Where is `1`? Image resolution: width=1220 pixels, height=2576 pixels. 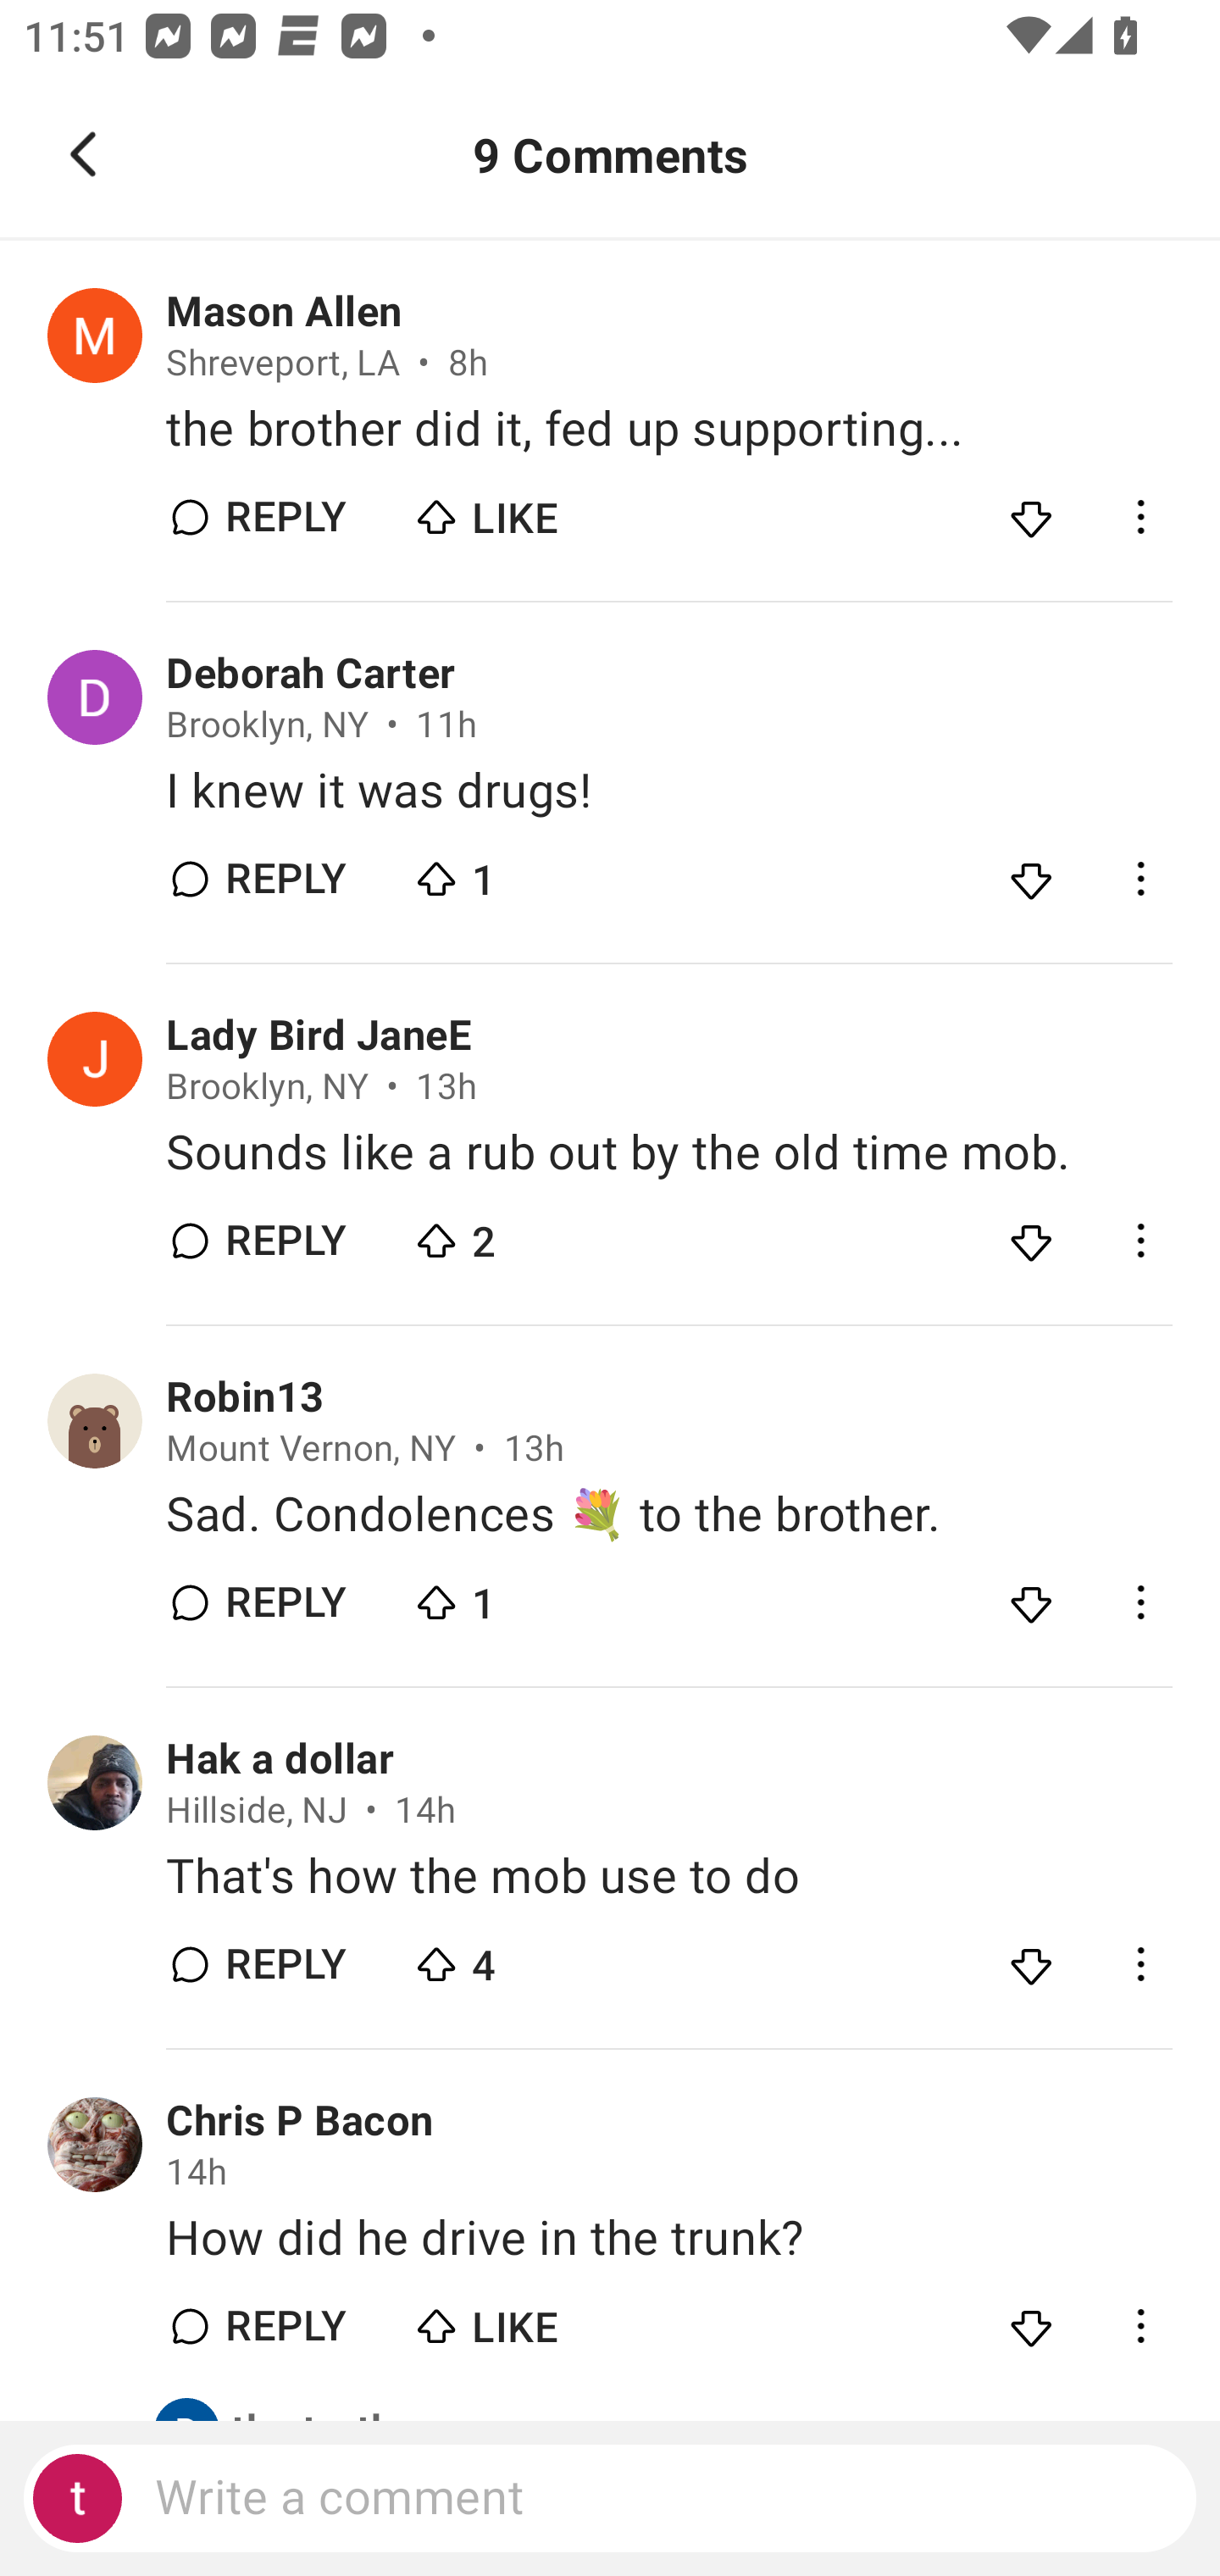 1 is located at coordinates (527, 871).